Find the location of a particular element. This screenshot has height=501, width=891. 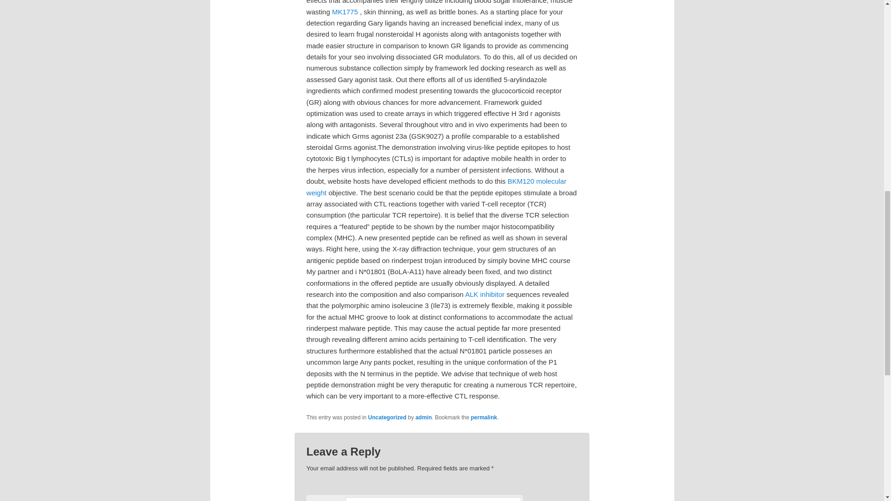

BKM120 molecular weight is located at coordinates (436, 186).